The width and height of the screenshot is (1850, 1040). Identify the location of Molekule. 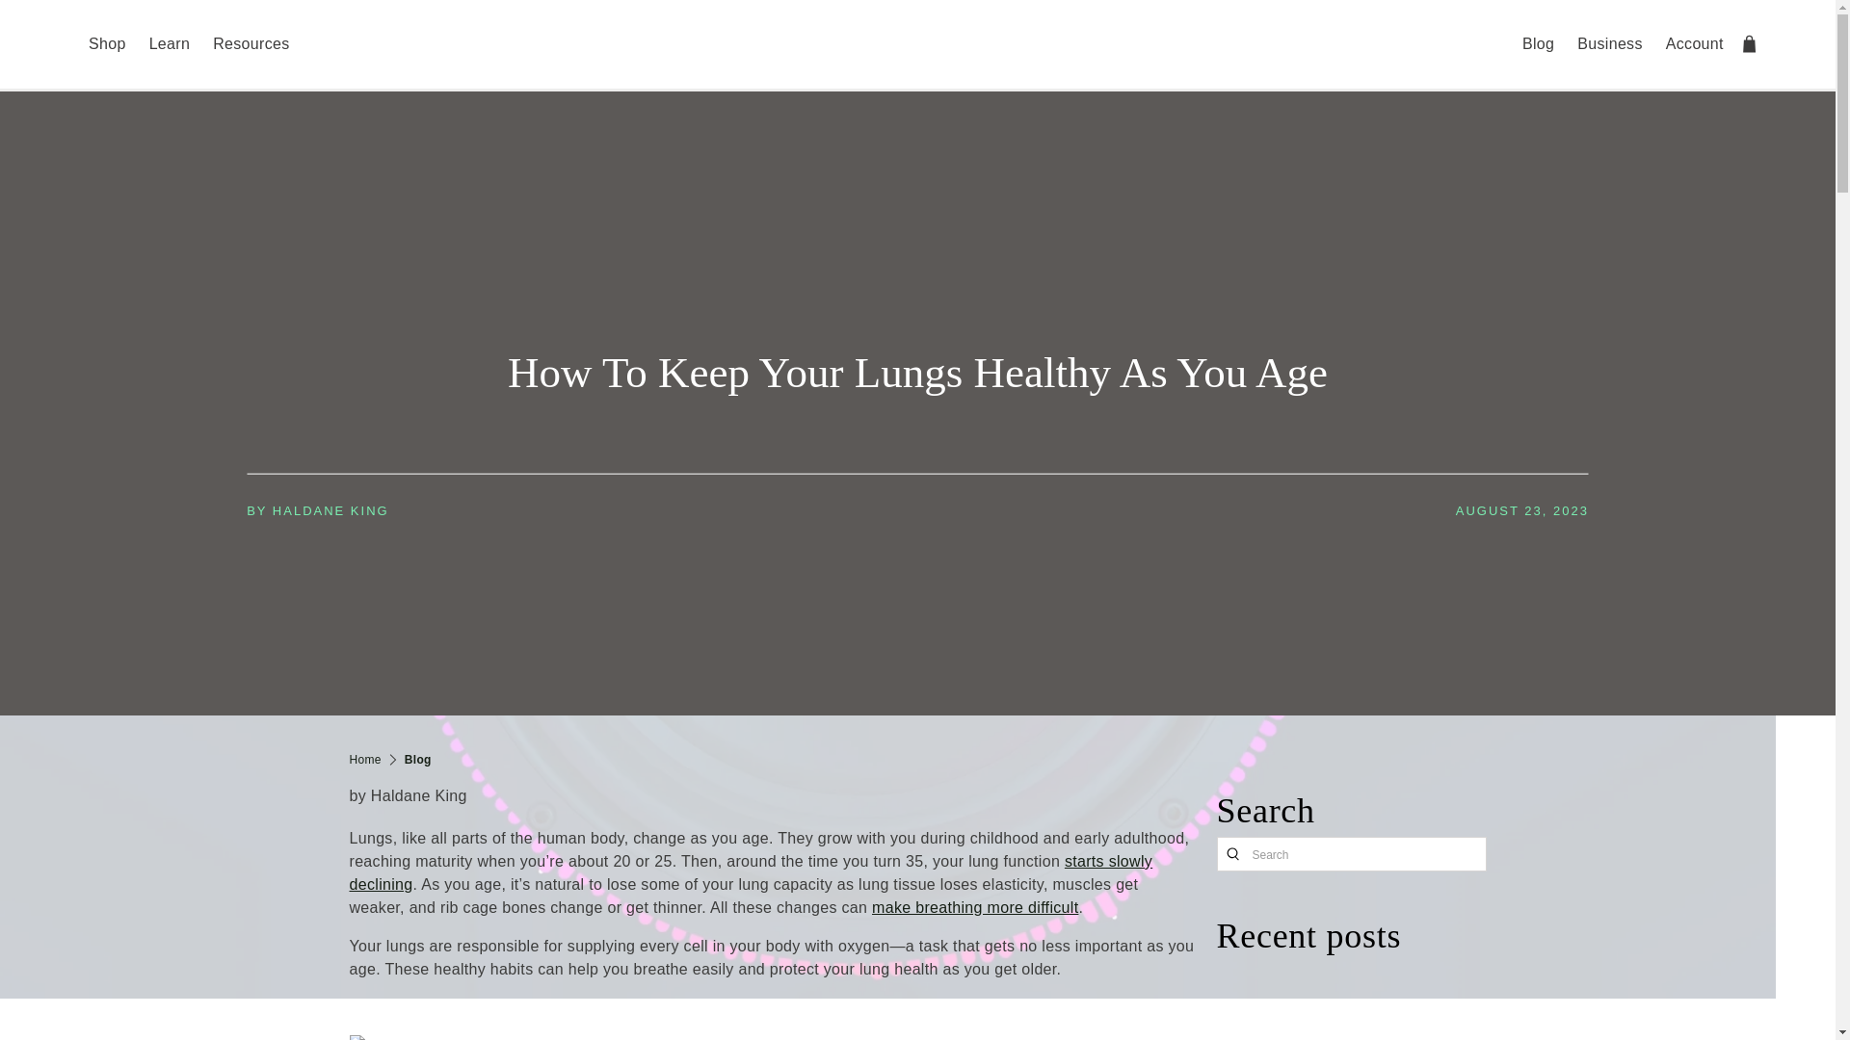
(364, 759).